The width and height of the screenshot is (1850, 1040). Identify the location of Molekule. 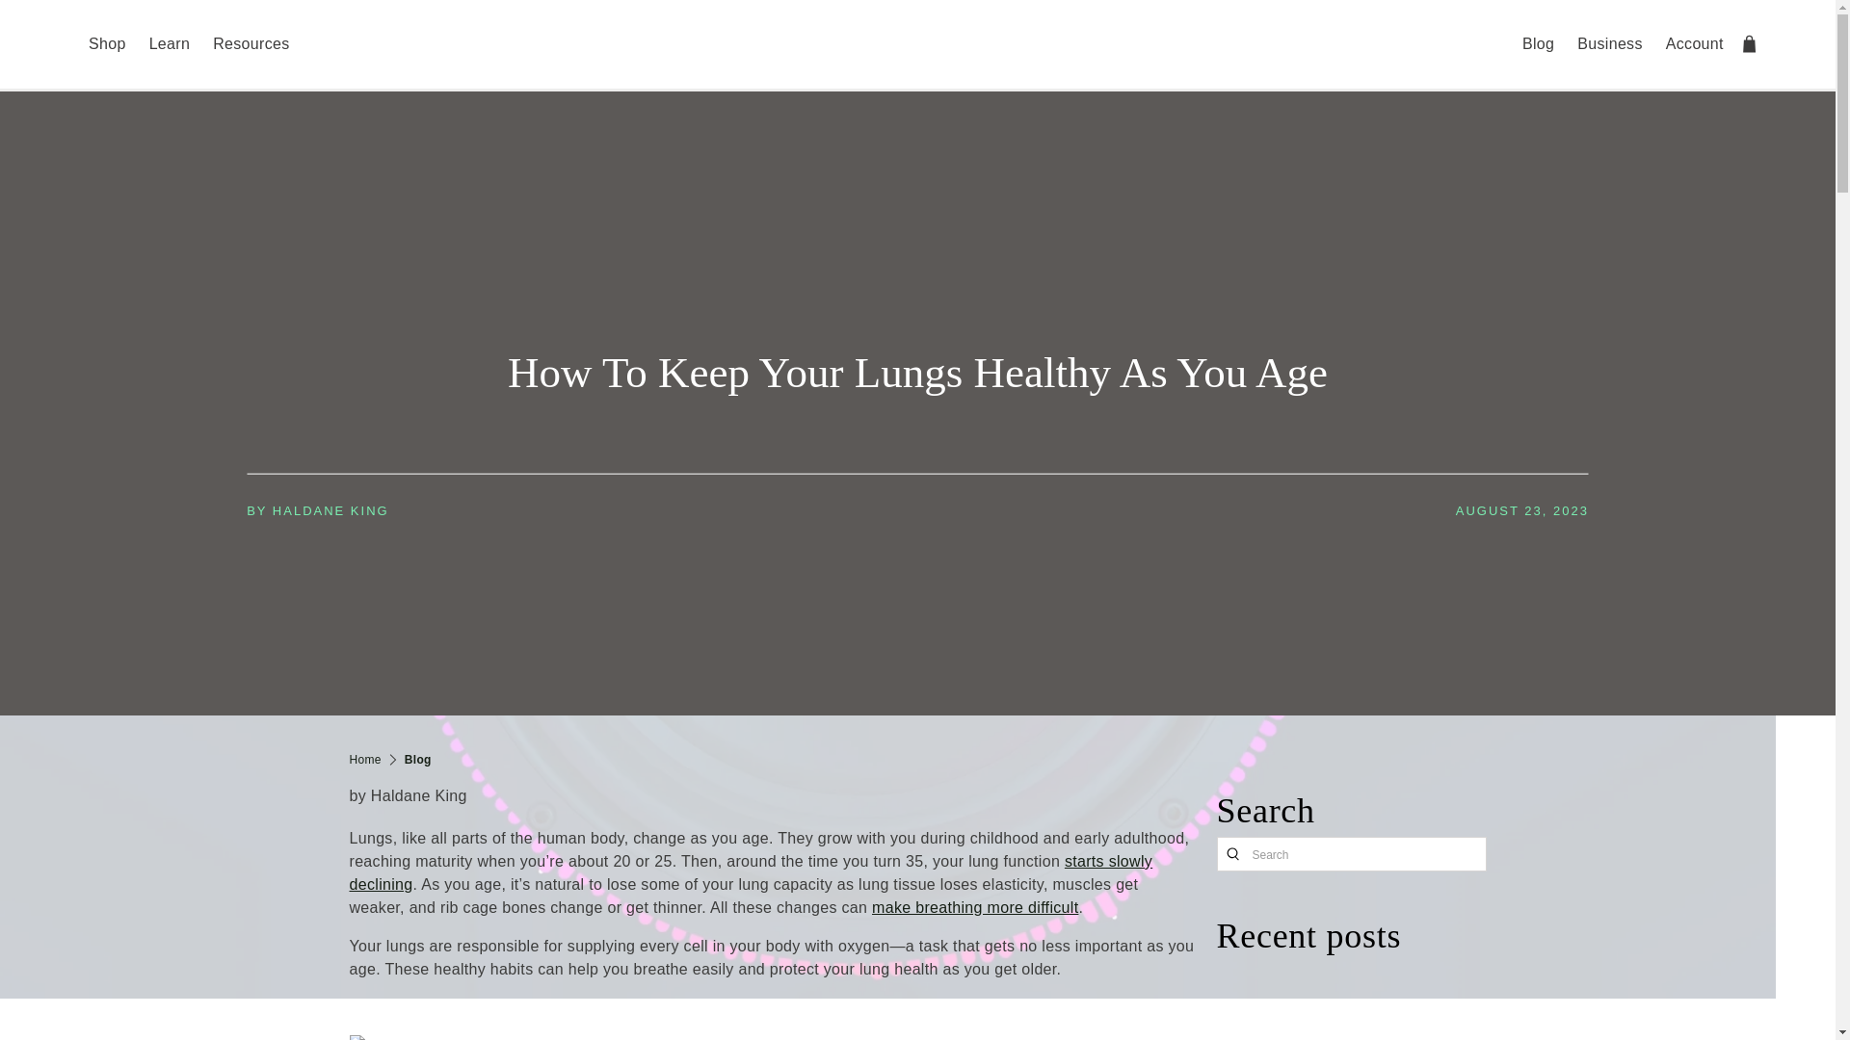
(364, 759).